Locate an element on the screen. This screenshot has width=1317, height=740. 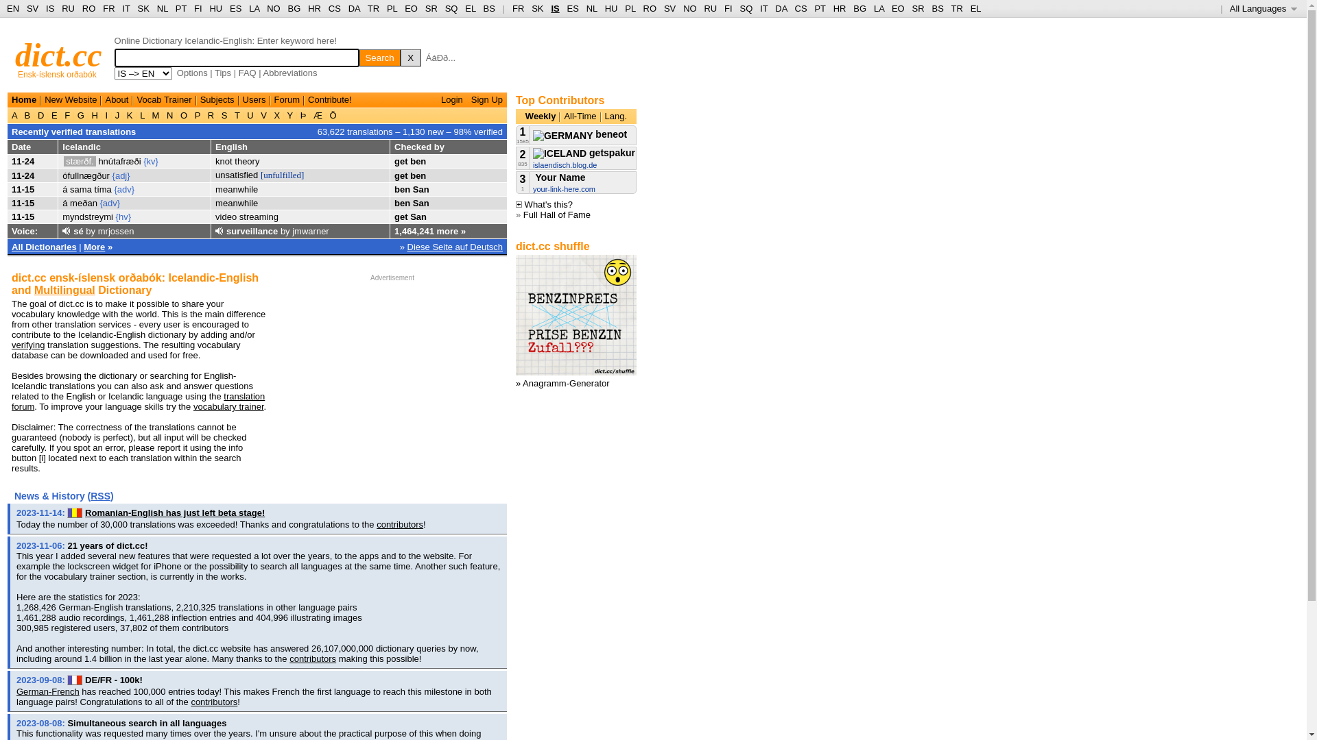
beneot is located at coordinates (580, 134).